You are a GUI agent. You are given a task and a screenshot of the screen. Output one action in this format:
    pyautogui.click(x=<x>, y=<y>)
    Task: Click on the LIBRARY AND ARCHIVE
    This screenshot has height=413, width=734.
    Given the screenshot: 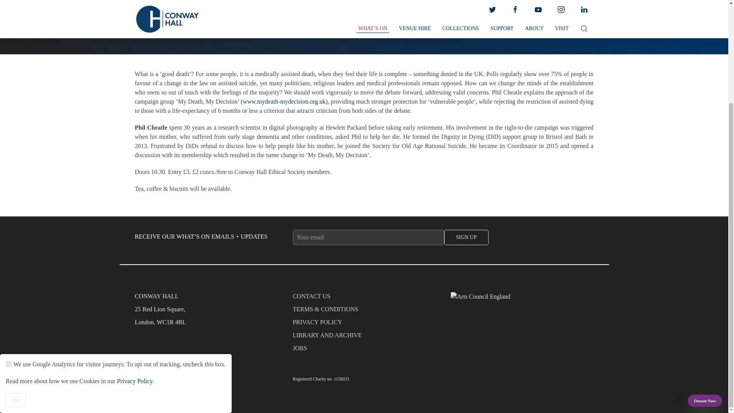 What is the action you would take?
    pyautogui.click(x=364, y=337)
    